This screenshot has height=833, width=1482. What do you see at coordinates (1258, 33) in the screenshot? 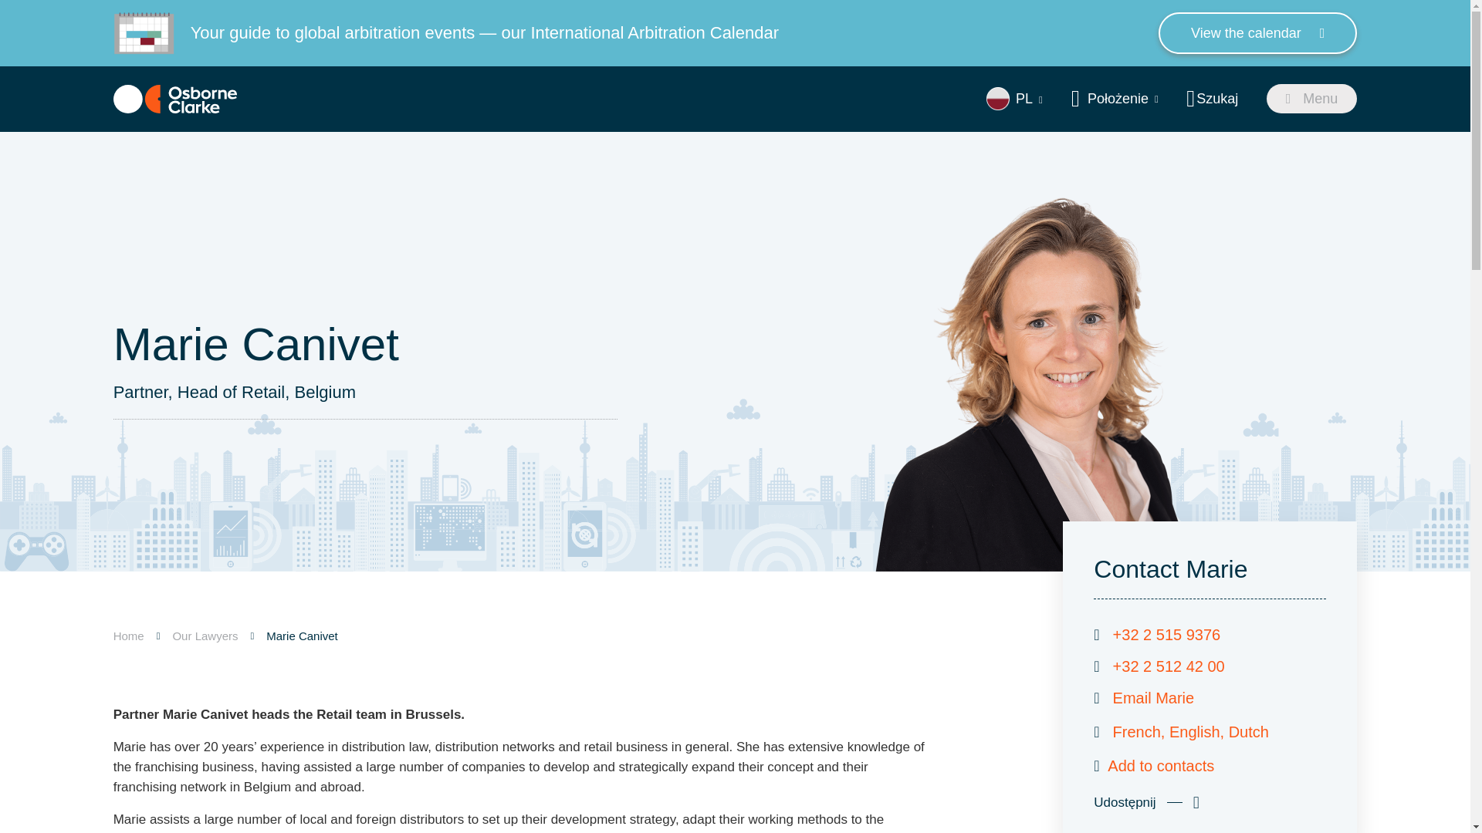
I see `View the calendar` at bounding box center [1258, 33].